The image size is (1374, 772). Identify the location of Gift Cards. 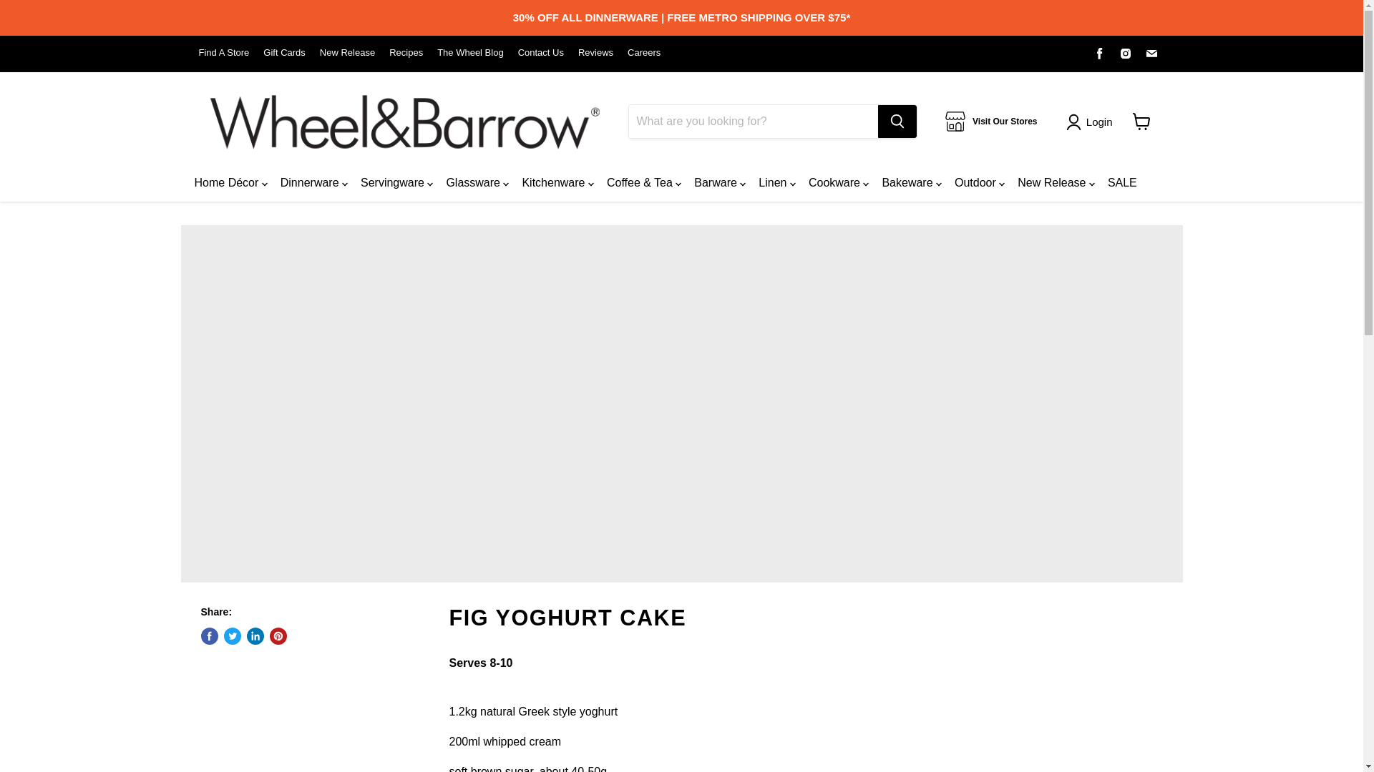
(284, 53).